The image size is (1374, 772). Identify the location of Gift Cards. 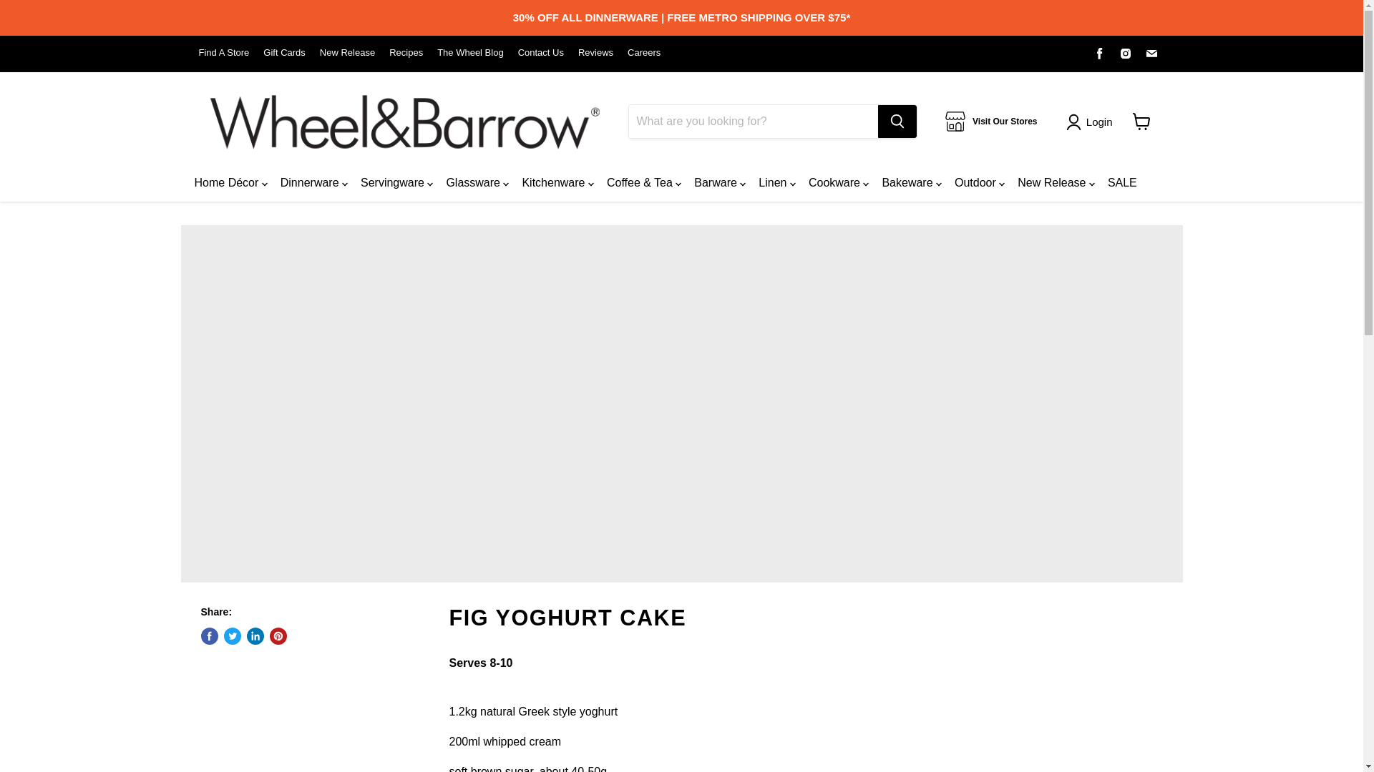
(284, 53).